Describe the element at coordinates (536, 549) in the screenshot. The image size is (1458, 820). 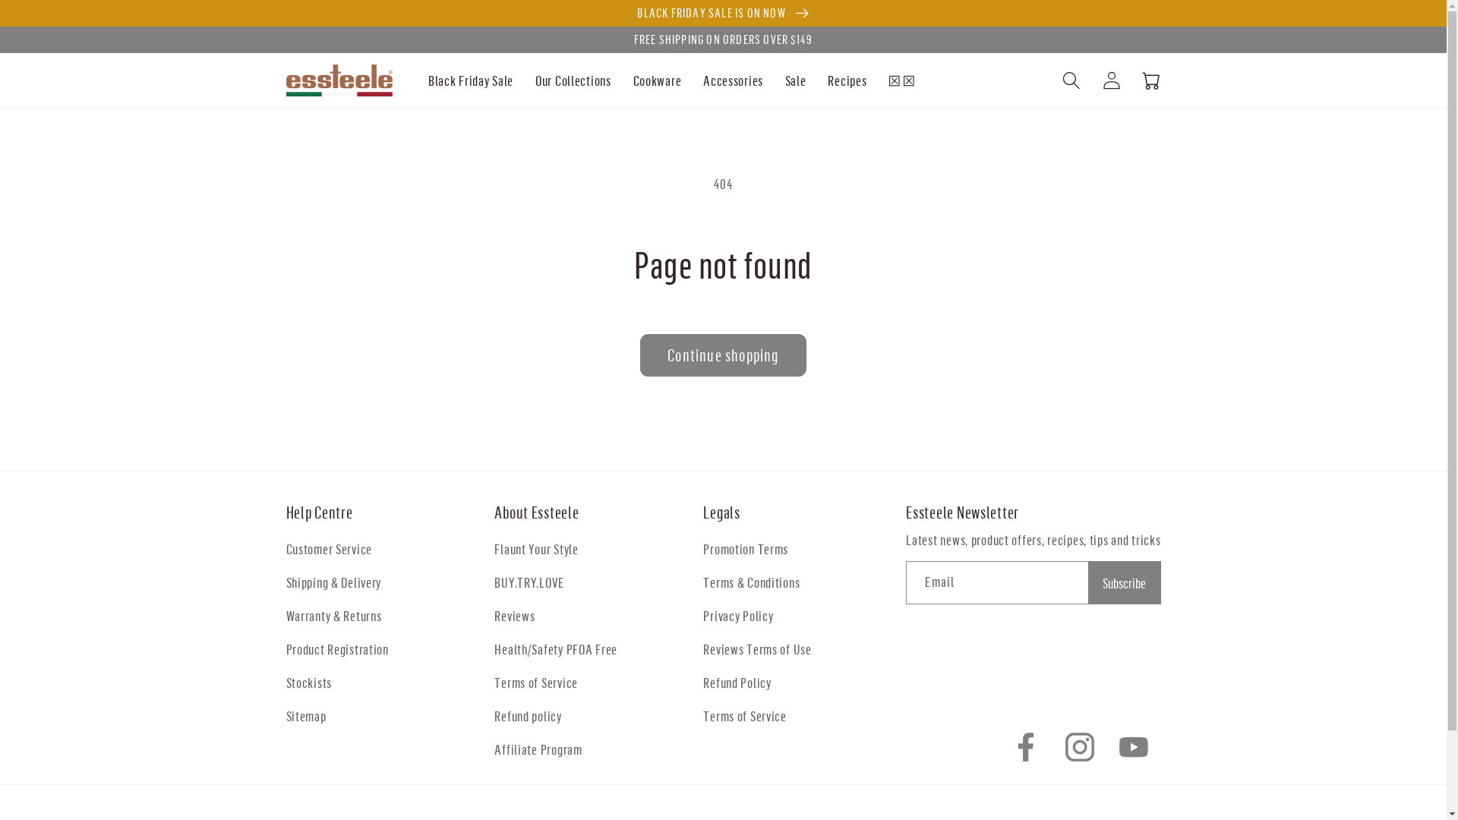
I see `Flaunt Your Style` at that location.